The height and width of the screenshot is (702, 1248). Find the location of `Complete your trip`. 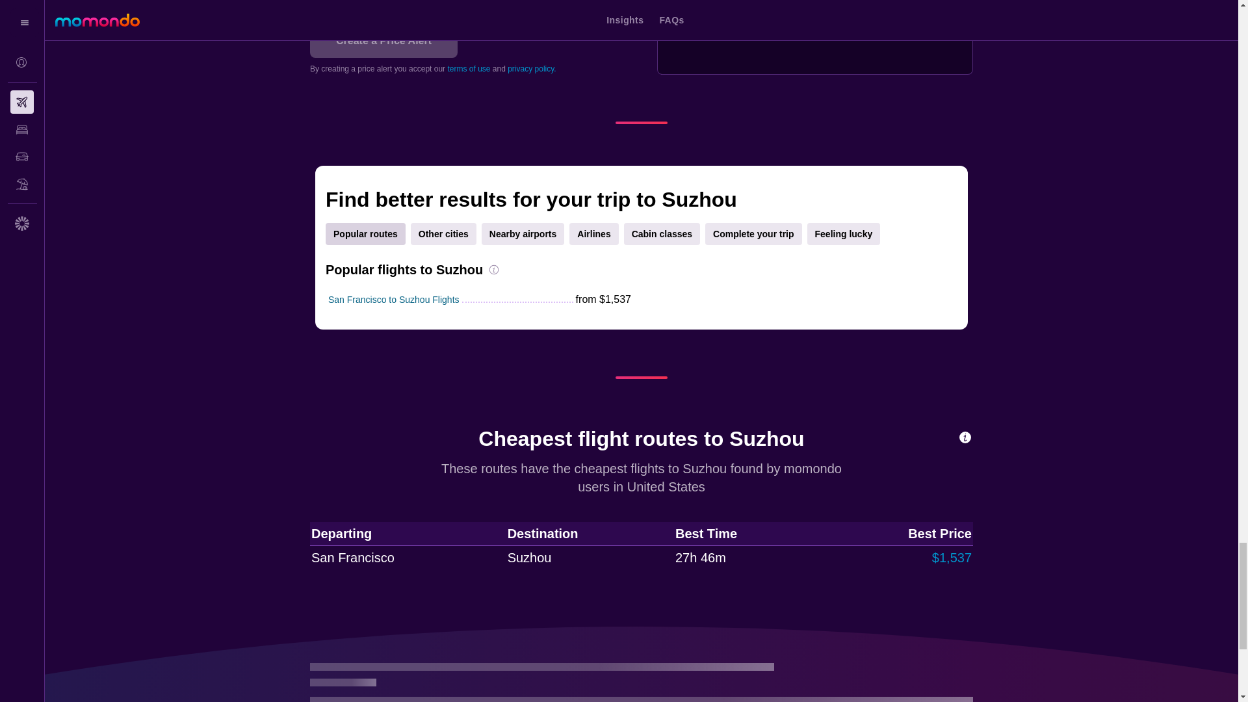

Complete your trip is located at coordinates (753, 234).